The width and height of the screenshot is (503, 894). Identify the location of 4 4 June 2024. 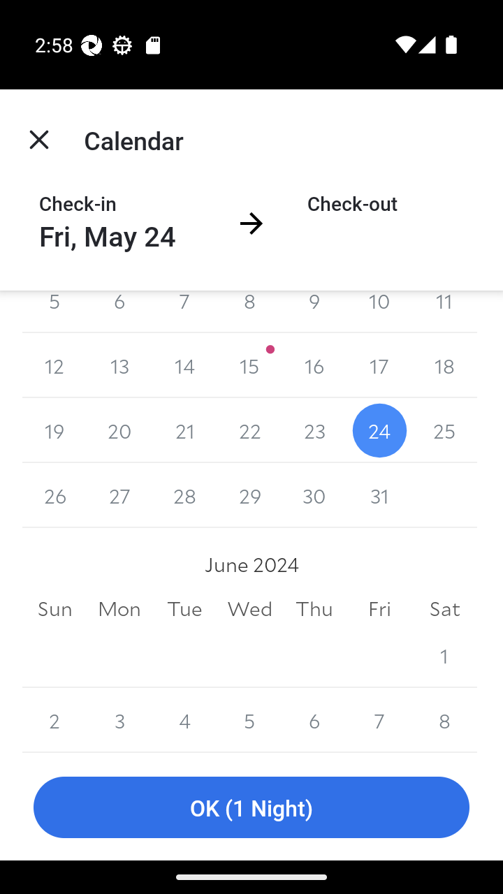
(184, 720).